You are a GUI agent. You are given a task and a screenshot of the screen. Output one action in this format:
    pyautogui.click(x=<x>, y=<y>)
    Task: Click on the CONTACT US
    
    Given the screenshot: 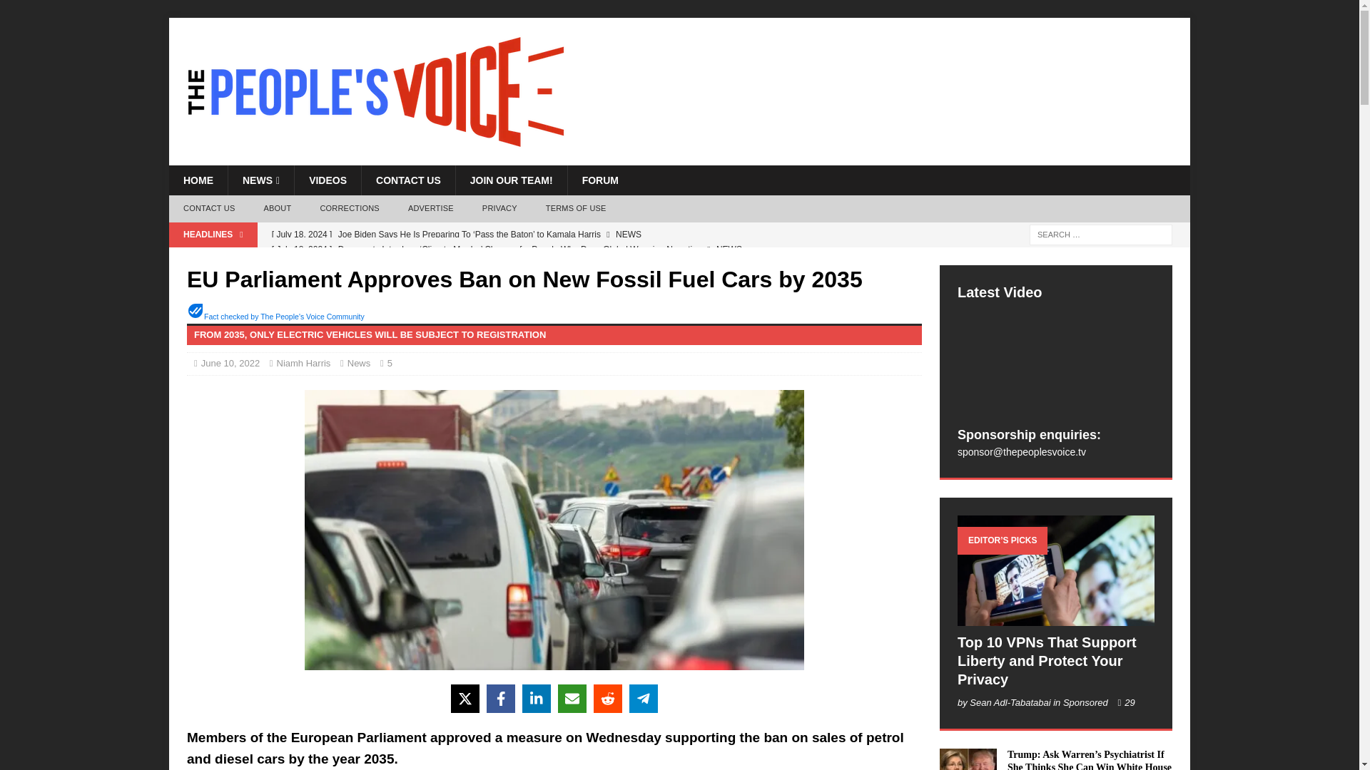 What is the action you would take?
    pyautogui.click(x=208, y=209)
    